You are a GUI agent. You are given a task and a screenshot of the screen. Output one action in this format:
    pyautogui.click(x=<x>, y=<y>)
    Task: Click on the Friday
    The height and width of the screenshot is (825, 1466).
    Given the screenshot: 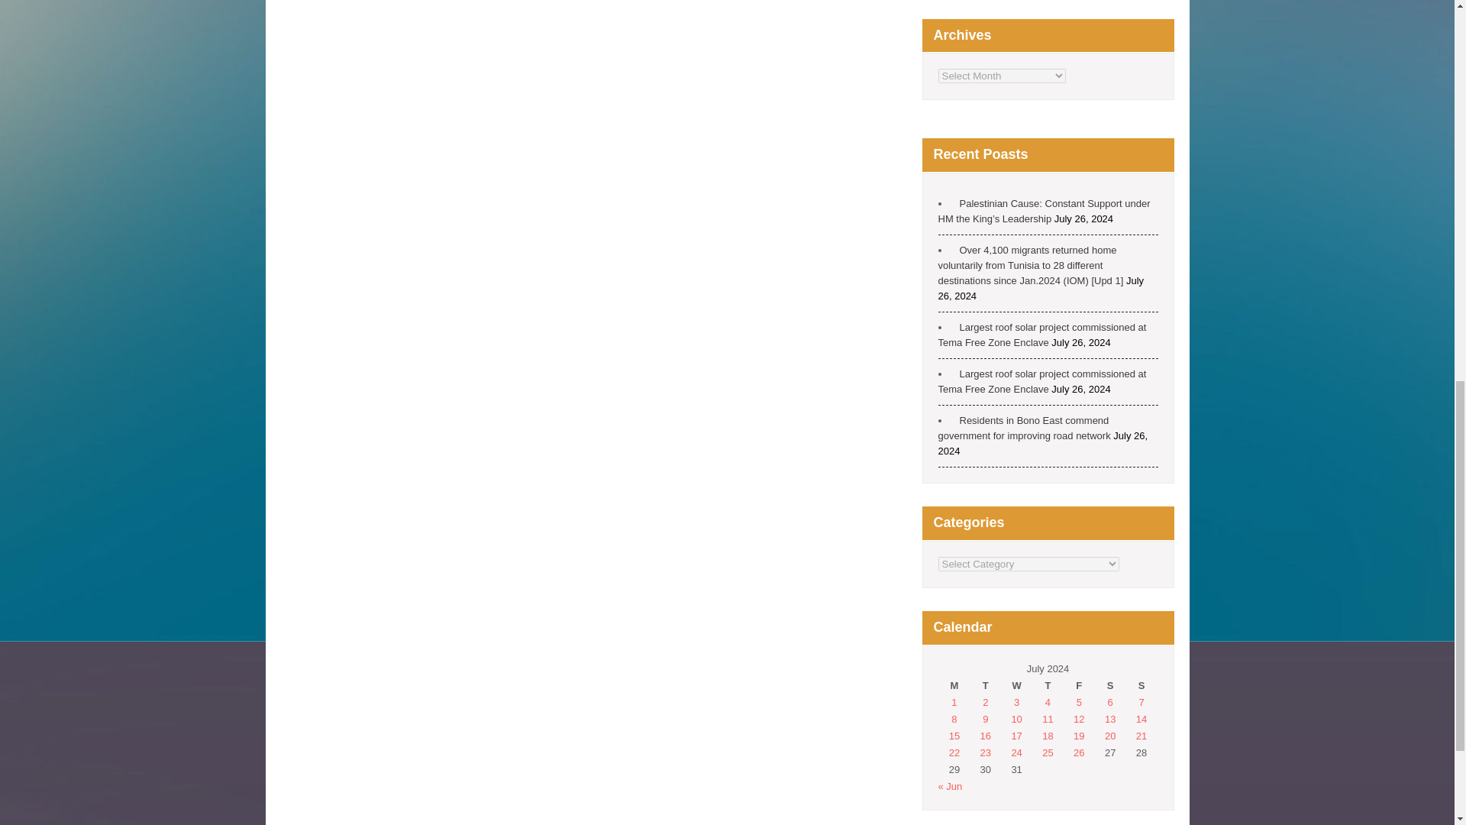 What is the action you would take?
    pyautogui.click(x=1078, y=686)
    